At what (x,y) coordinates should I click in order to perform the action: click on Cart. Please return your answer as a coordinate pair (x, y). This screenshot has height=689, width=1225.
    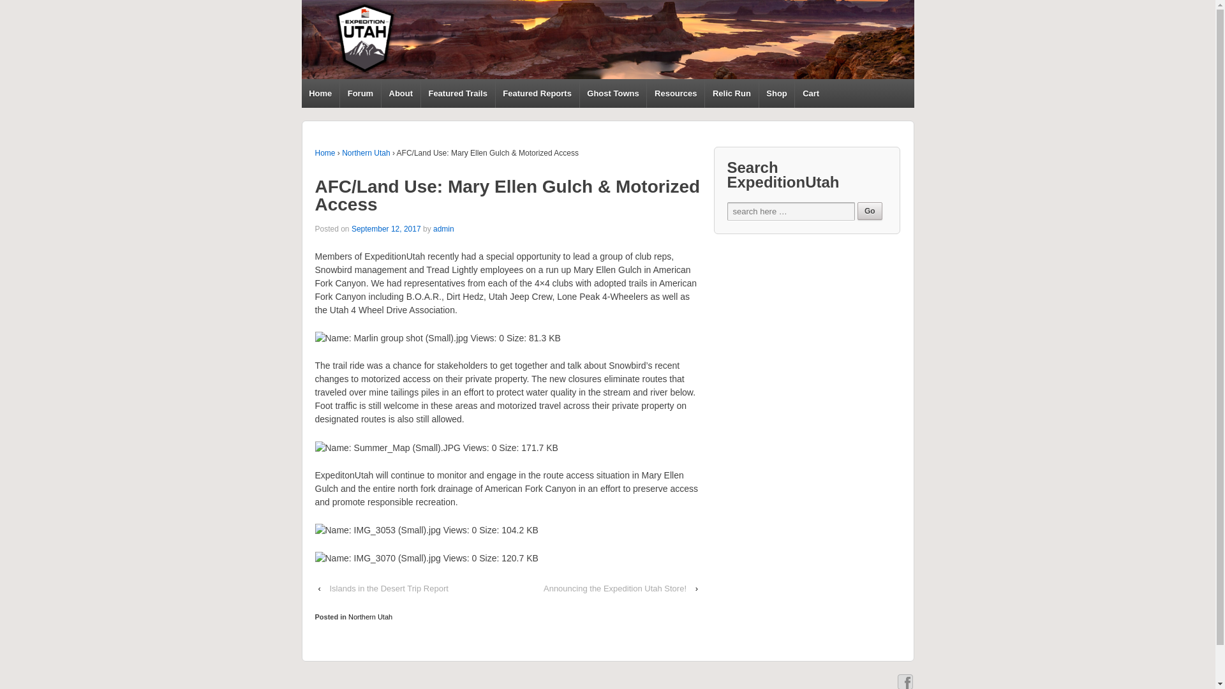
    Looking at the image, I should click on (810, 93).